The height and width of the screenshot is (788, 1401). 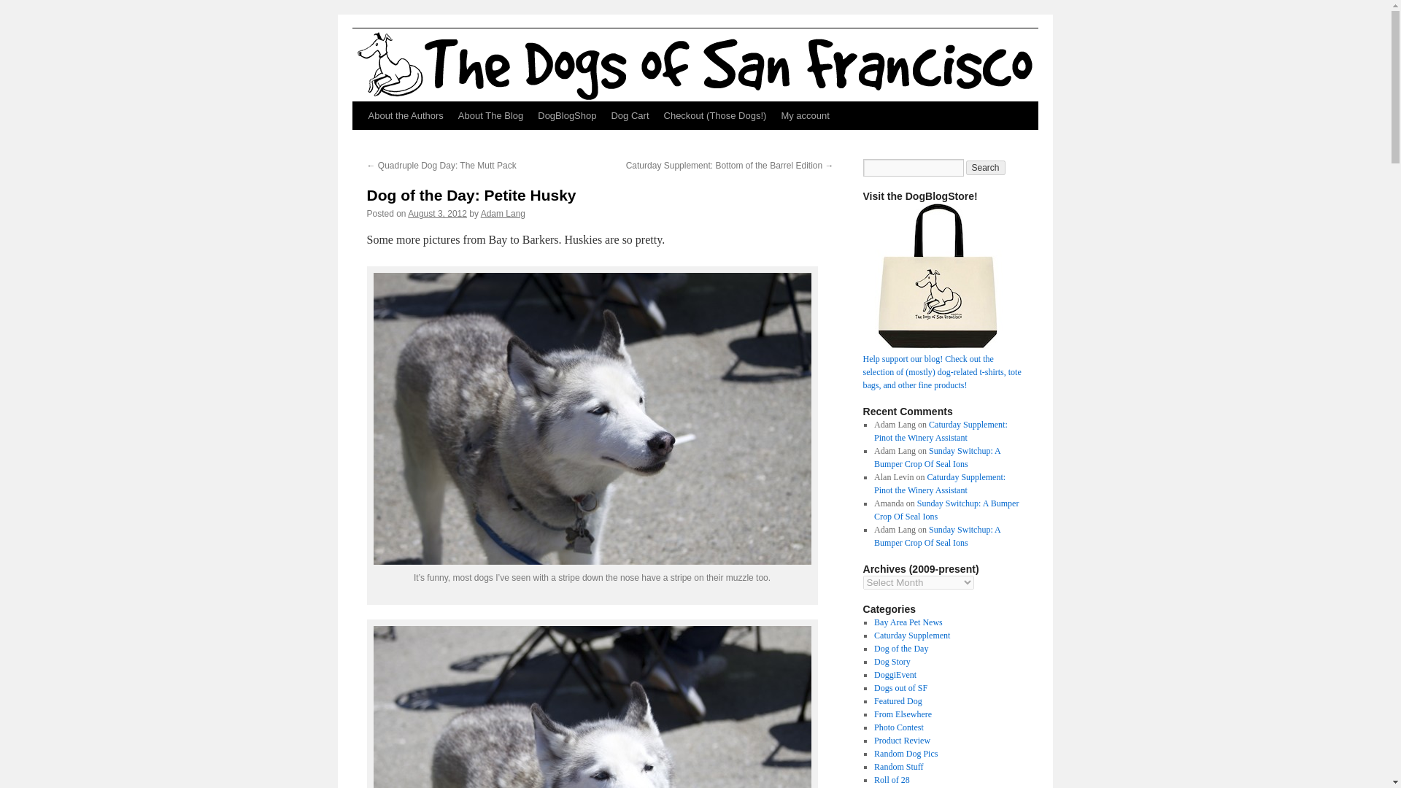 I want to click on Bay Area Pet News, so click(x=908, y=622).